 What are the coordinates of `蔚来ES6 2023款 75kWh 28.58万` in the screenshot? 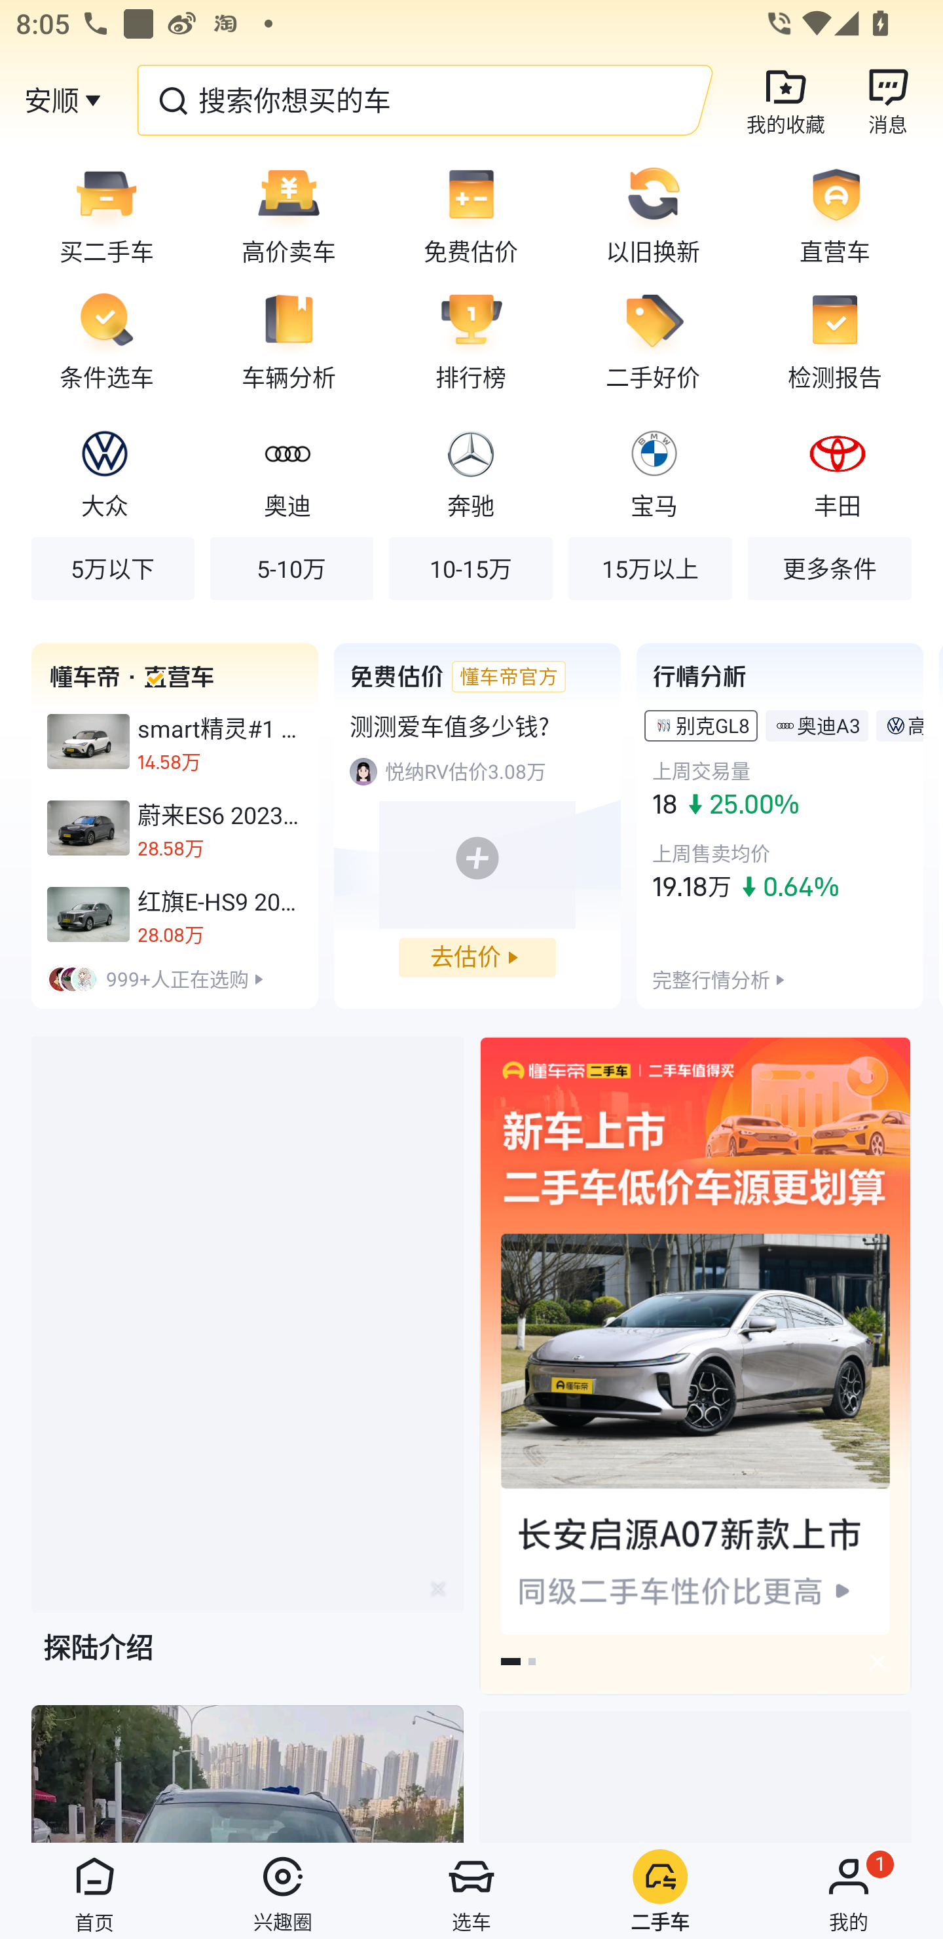 It's located at (175, 828).